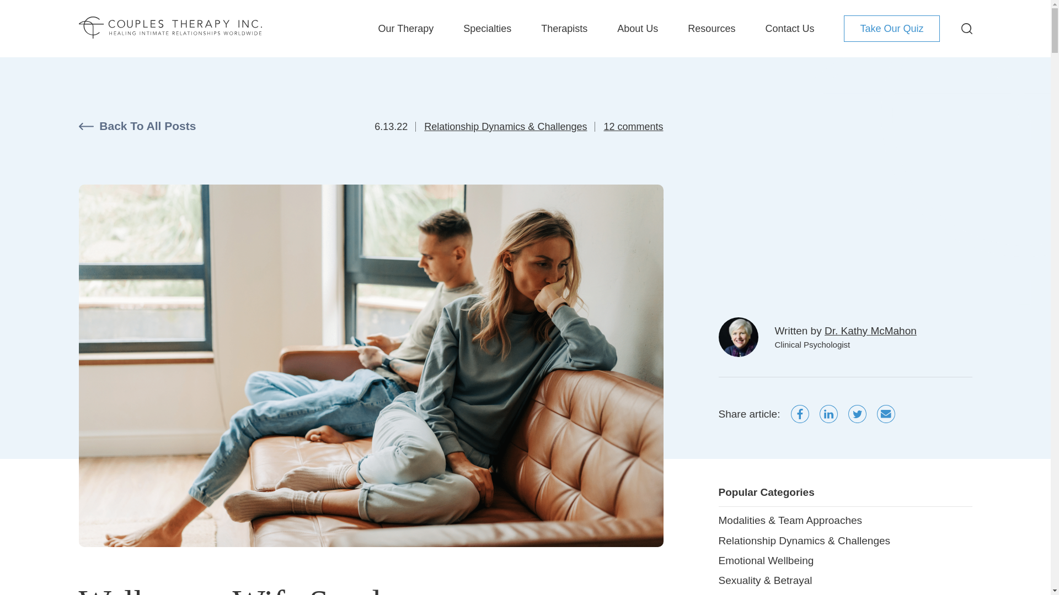  Describe the element at coordinates (870, 331) in the screenshot. I see `Dr. Kathy McMahon` at that location.